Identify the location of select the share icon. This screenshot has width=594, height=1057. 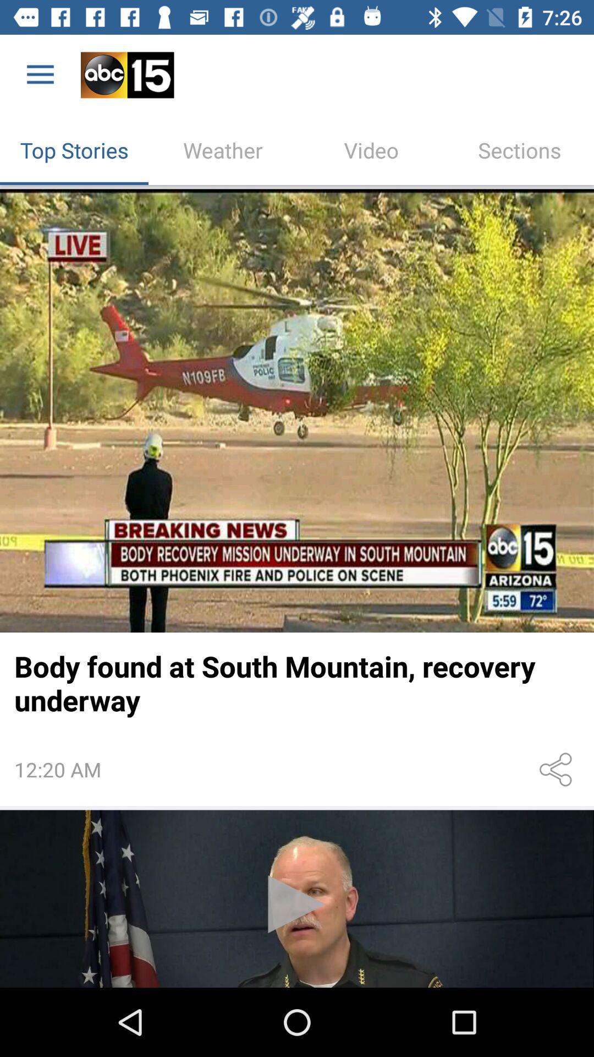
(558, 770).